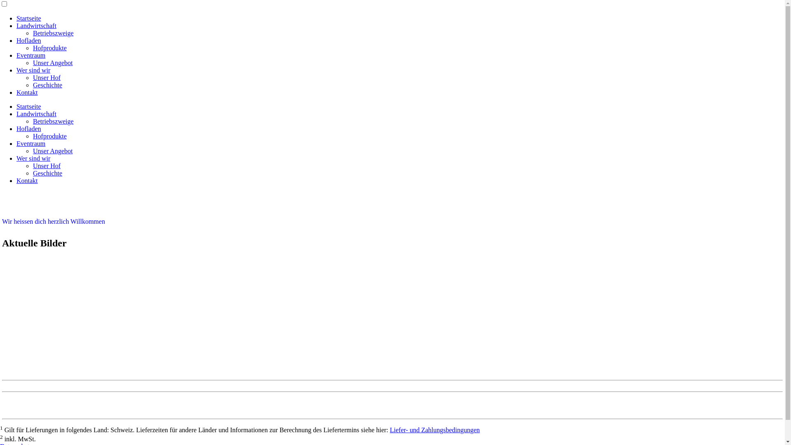 The height and width of the screenshot is (445, 791). I want to click on Liefer- und Zahlungsbedingungen, so click(435, 430).